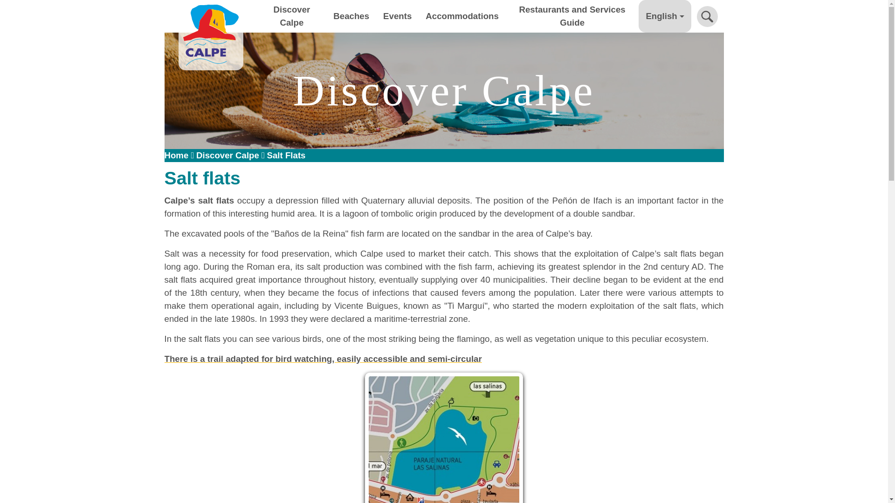  Describe the element at coordinates (176, 155) in the screenshot. I see `Home` at that location.